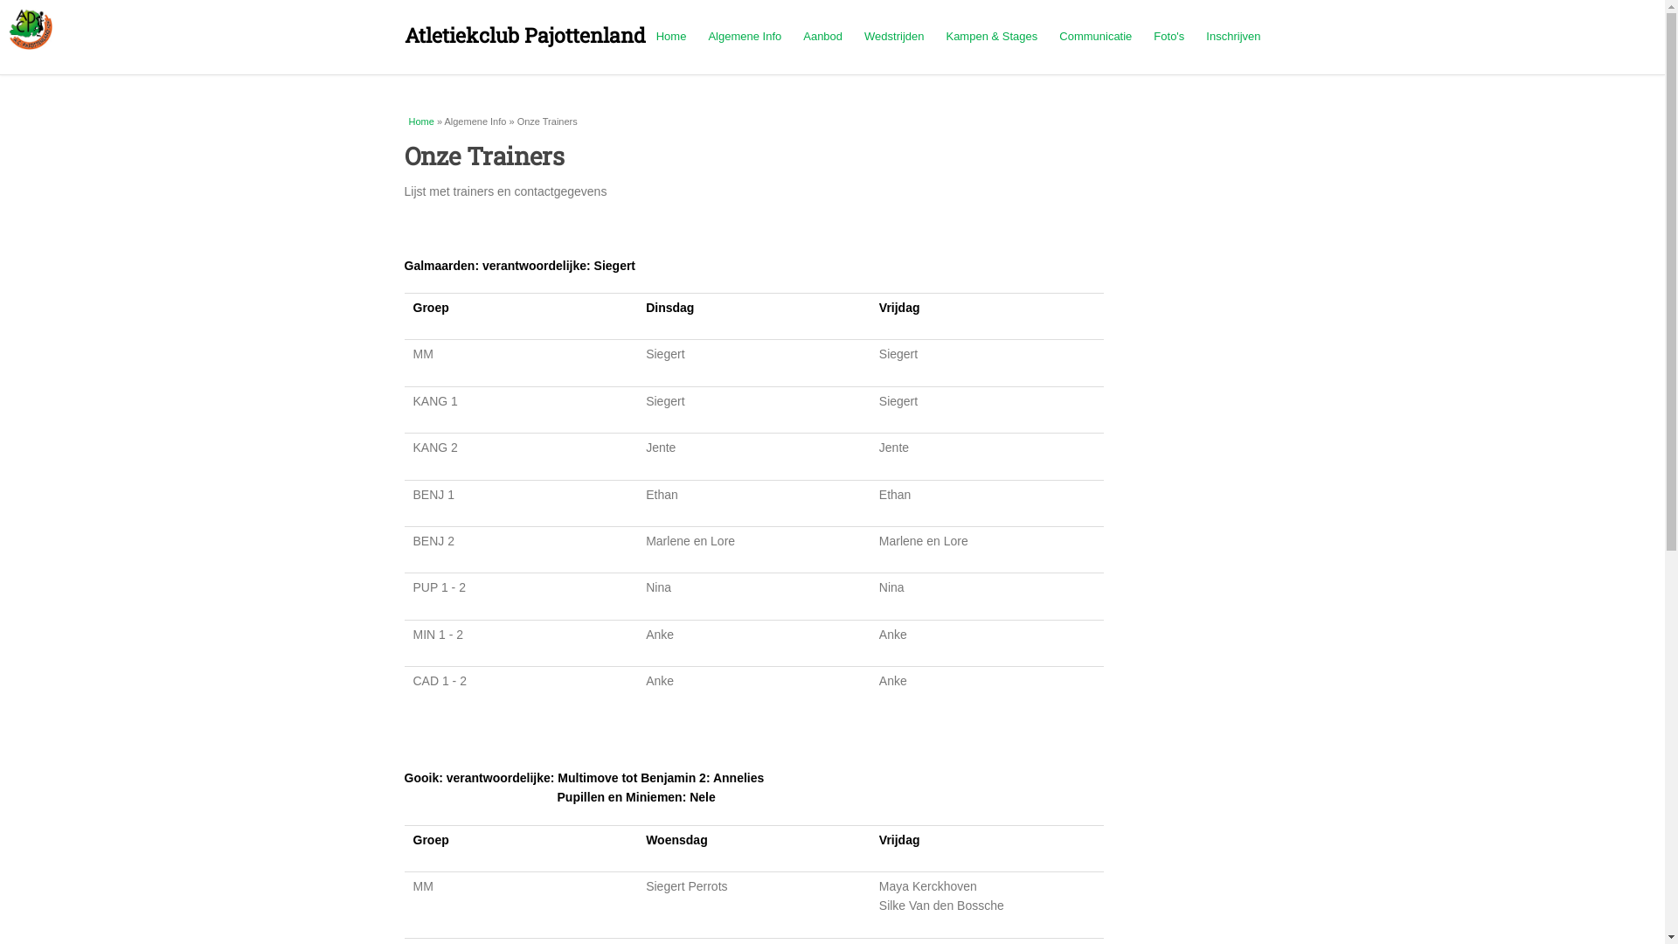 The width and height of the screenshot is (1678, 944). Describe the element at coordinates (524, 35) in the screenshot. I see `Atletiekclub Pajottenland` at that location.